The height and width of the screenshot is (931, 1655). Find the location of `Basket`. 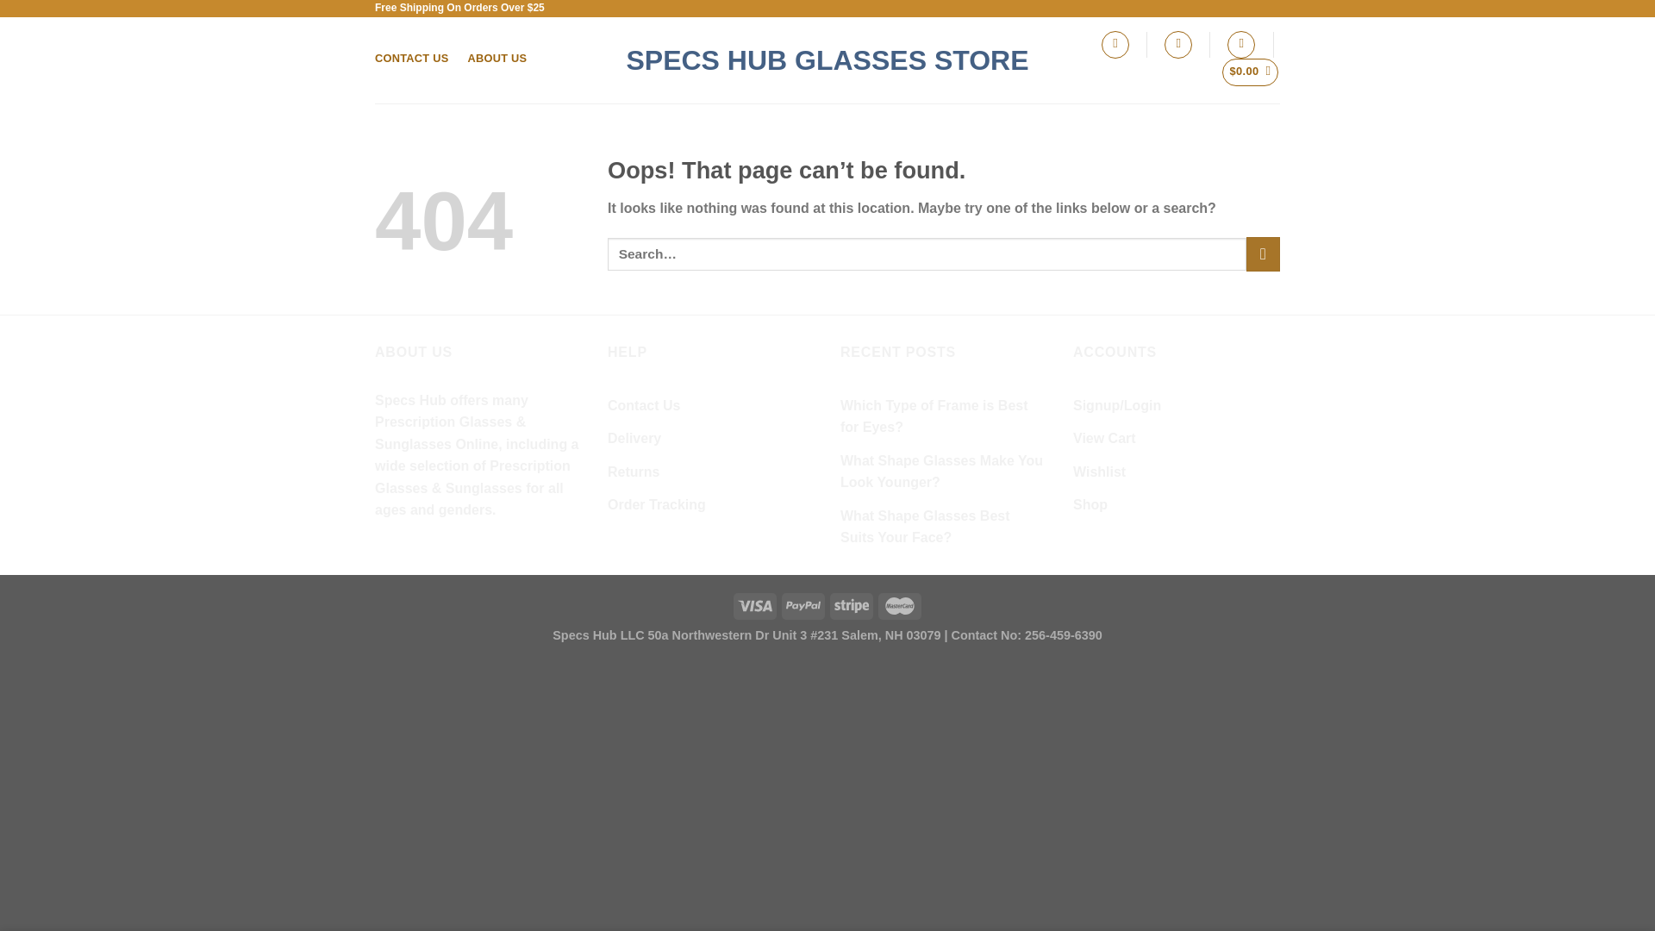

Basket is located at coordinates (1251, 72).